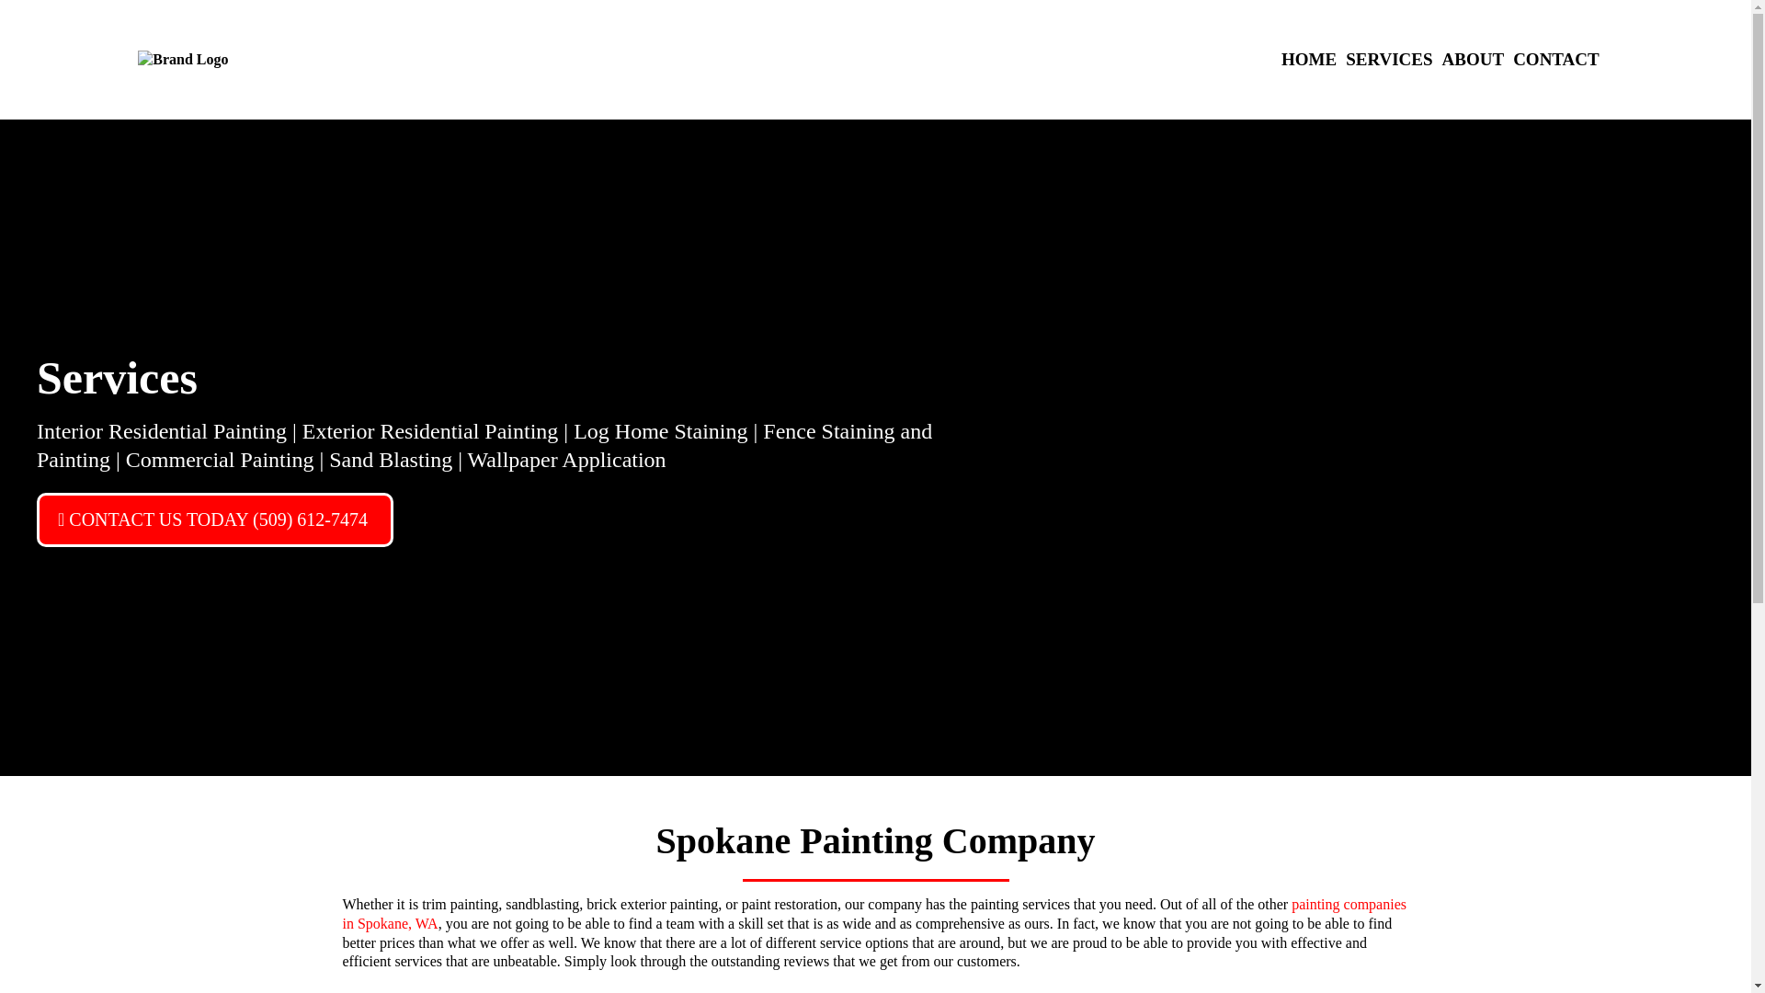  Describe the element at coordinates (1309, 60) in the screenshot. I see `HOME` at that location.